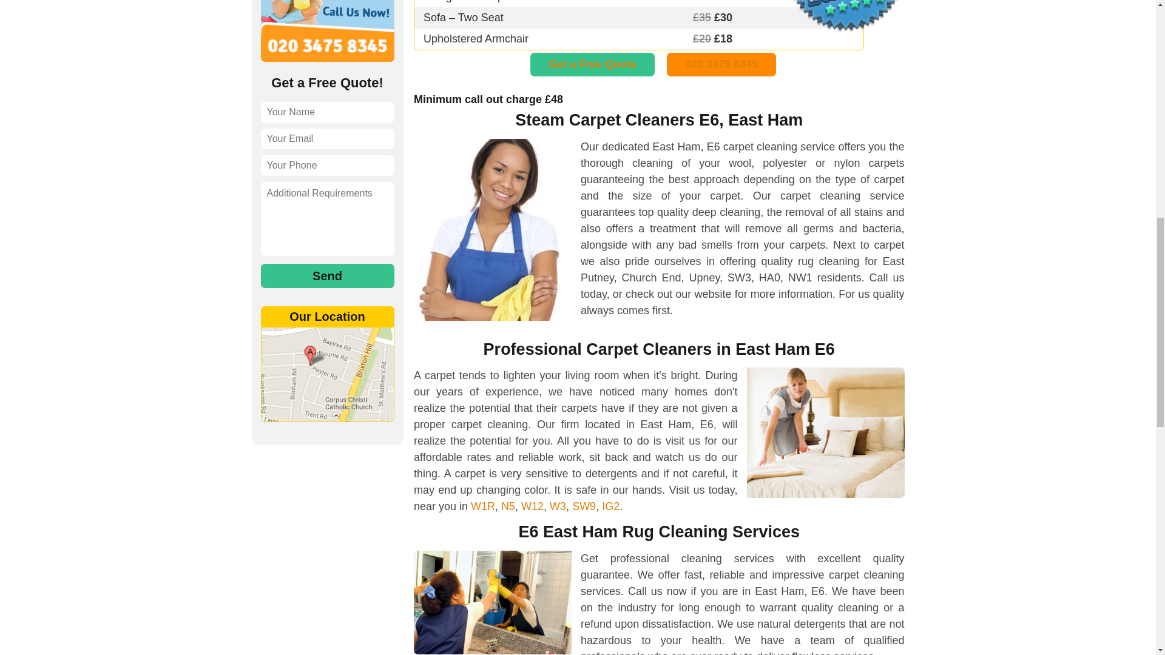 The height and width of the screenshot is (655, 1165). What do you see at coordinates (721, 64) in the screenshot?
I see `020 3475 8345` at bounding box center [721, 64].